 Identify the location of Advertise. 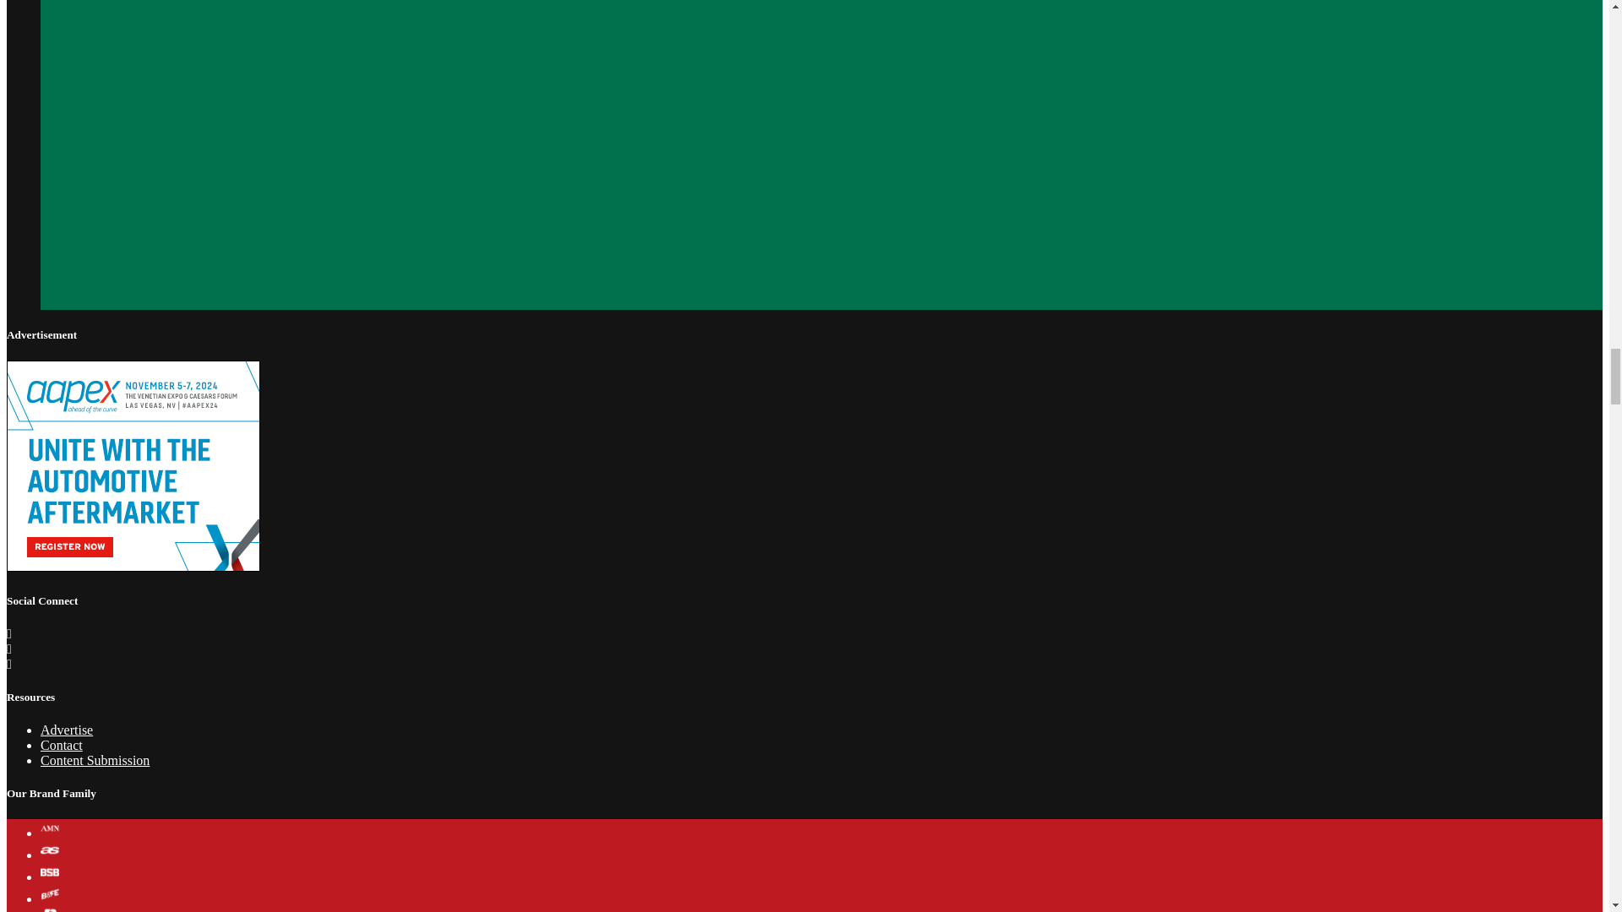
(66, 730).